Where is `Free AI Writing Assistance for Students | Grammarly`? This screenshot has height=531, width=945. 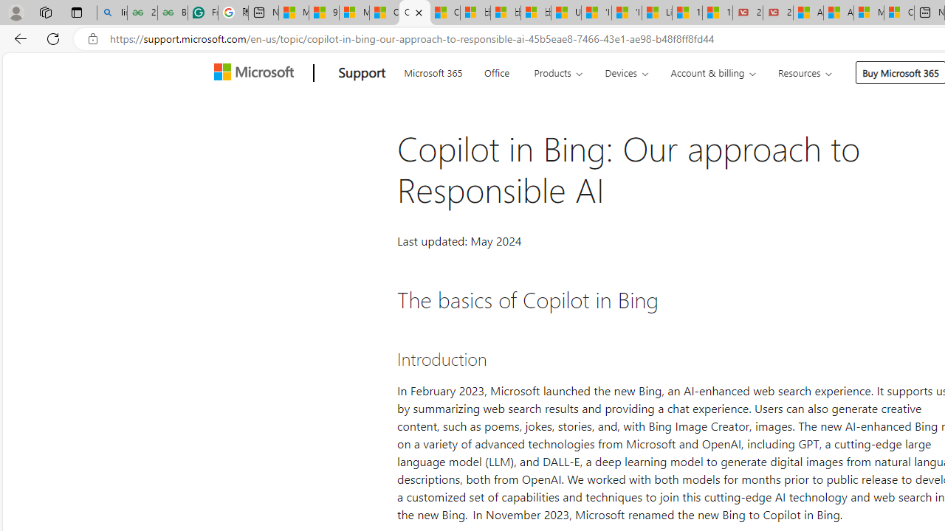
Free AI Writing Assistance for Students | Grammarly is located at coordinates (202, 13).